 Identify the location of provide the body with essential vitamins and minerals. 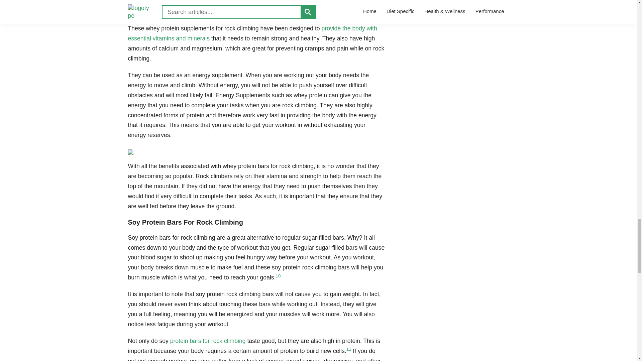
(252, 33).